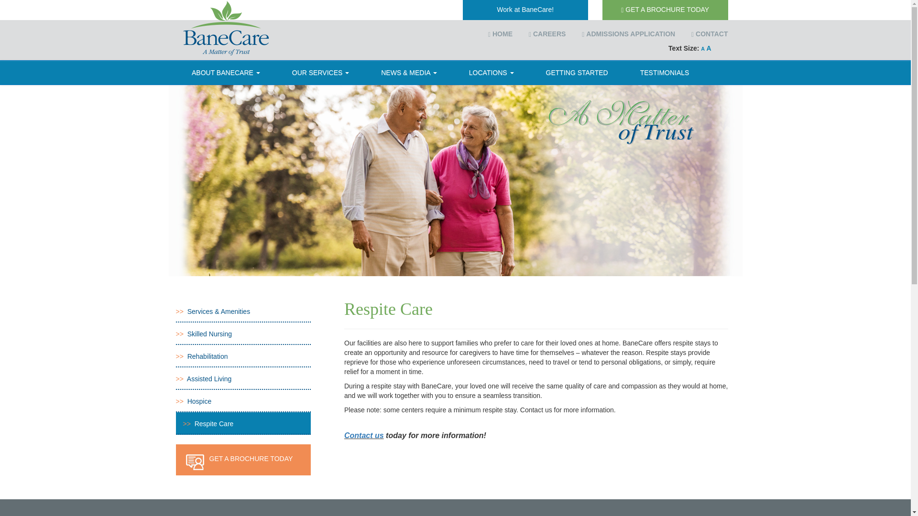 Image resolution: width=918 pixels, height=516 pixels. What do you see at coordinates (549, 33) in the screenshot?
I see `CAREERS` at bounding box center [549, 33].